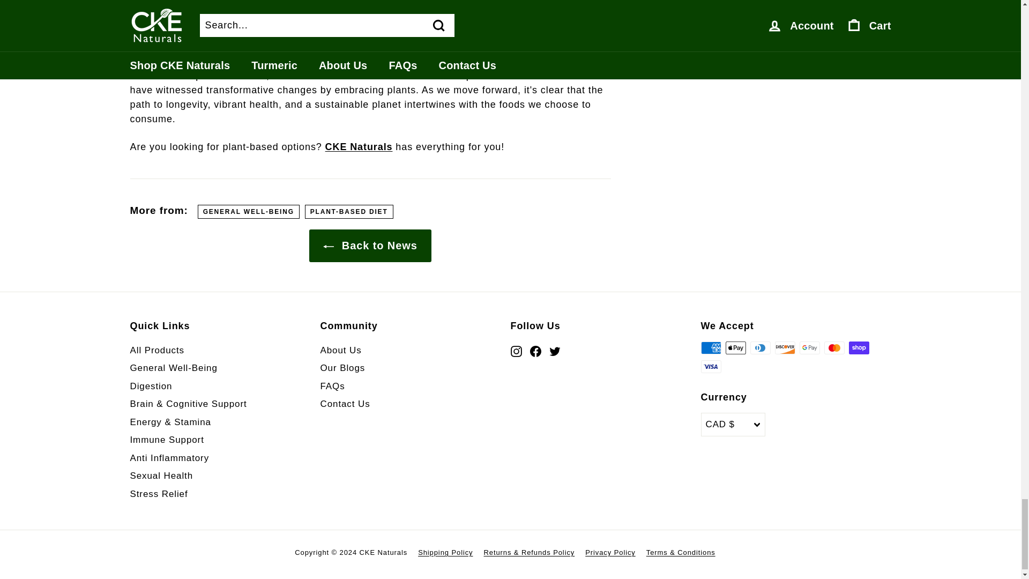  Describe the element at coordinates (711, 366) in the screenshot. I see `Visa` at that location.